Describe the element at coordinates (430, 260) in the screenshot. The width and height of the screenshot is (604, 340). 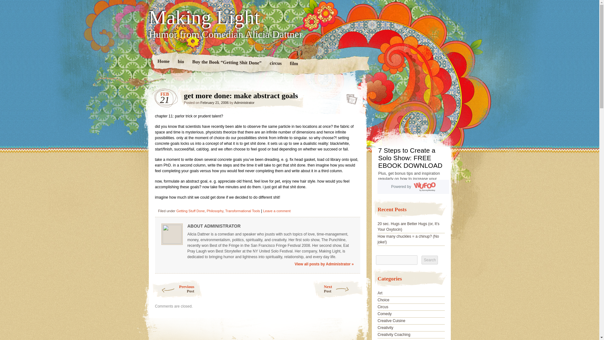
I see `film` at that location.